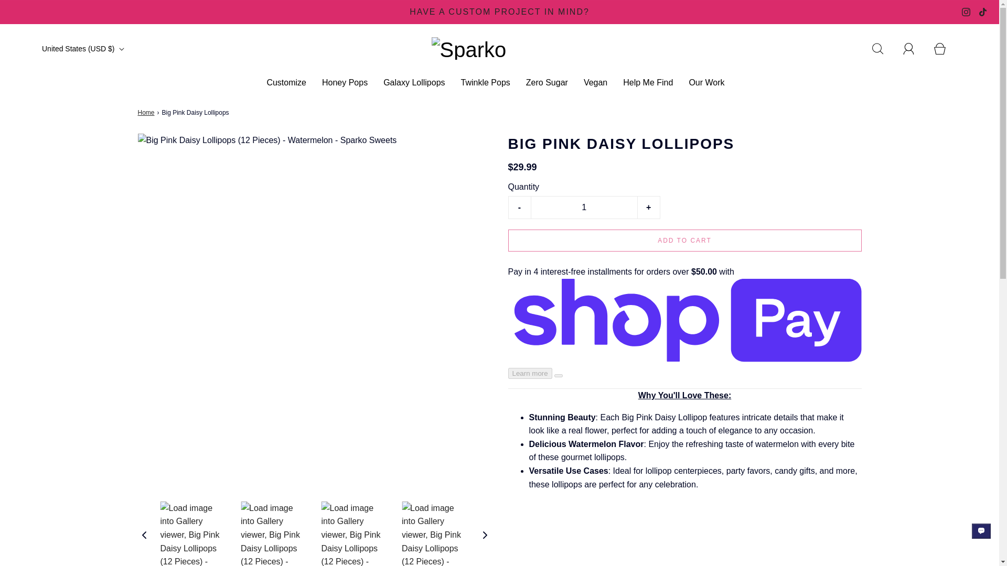 The height and width of the screenshot is (566, 1007). Describe the element at coordinates (486, 82) in the screenshot. I see `Twinkle Pops` at that location.